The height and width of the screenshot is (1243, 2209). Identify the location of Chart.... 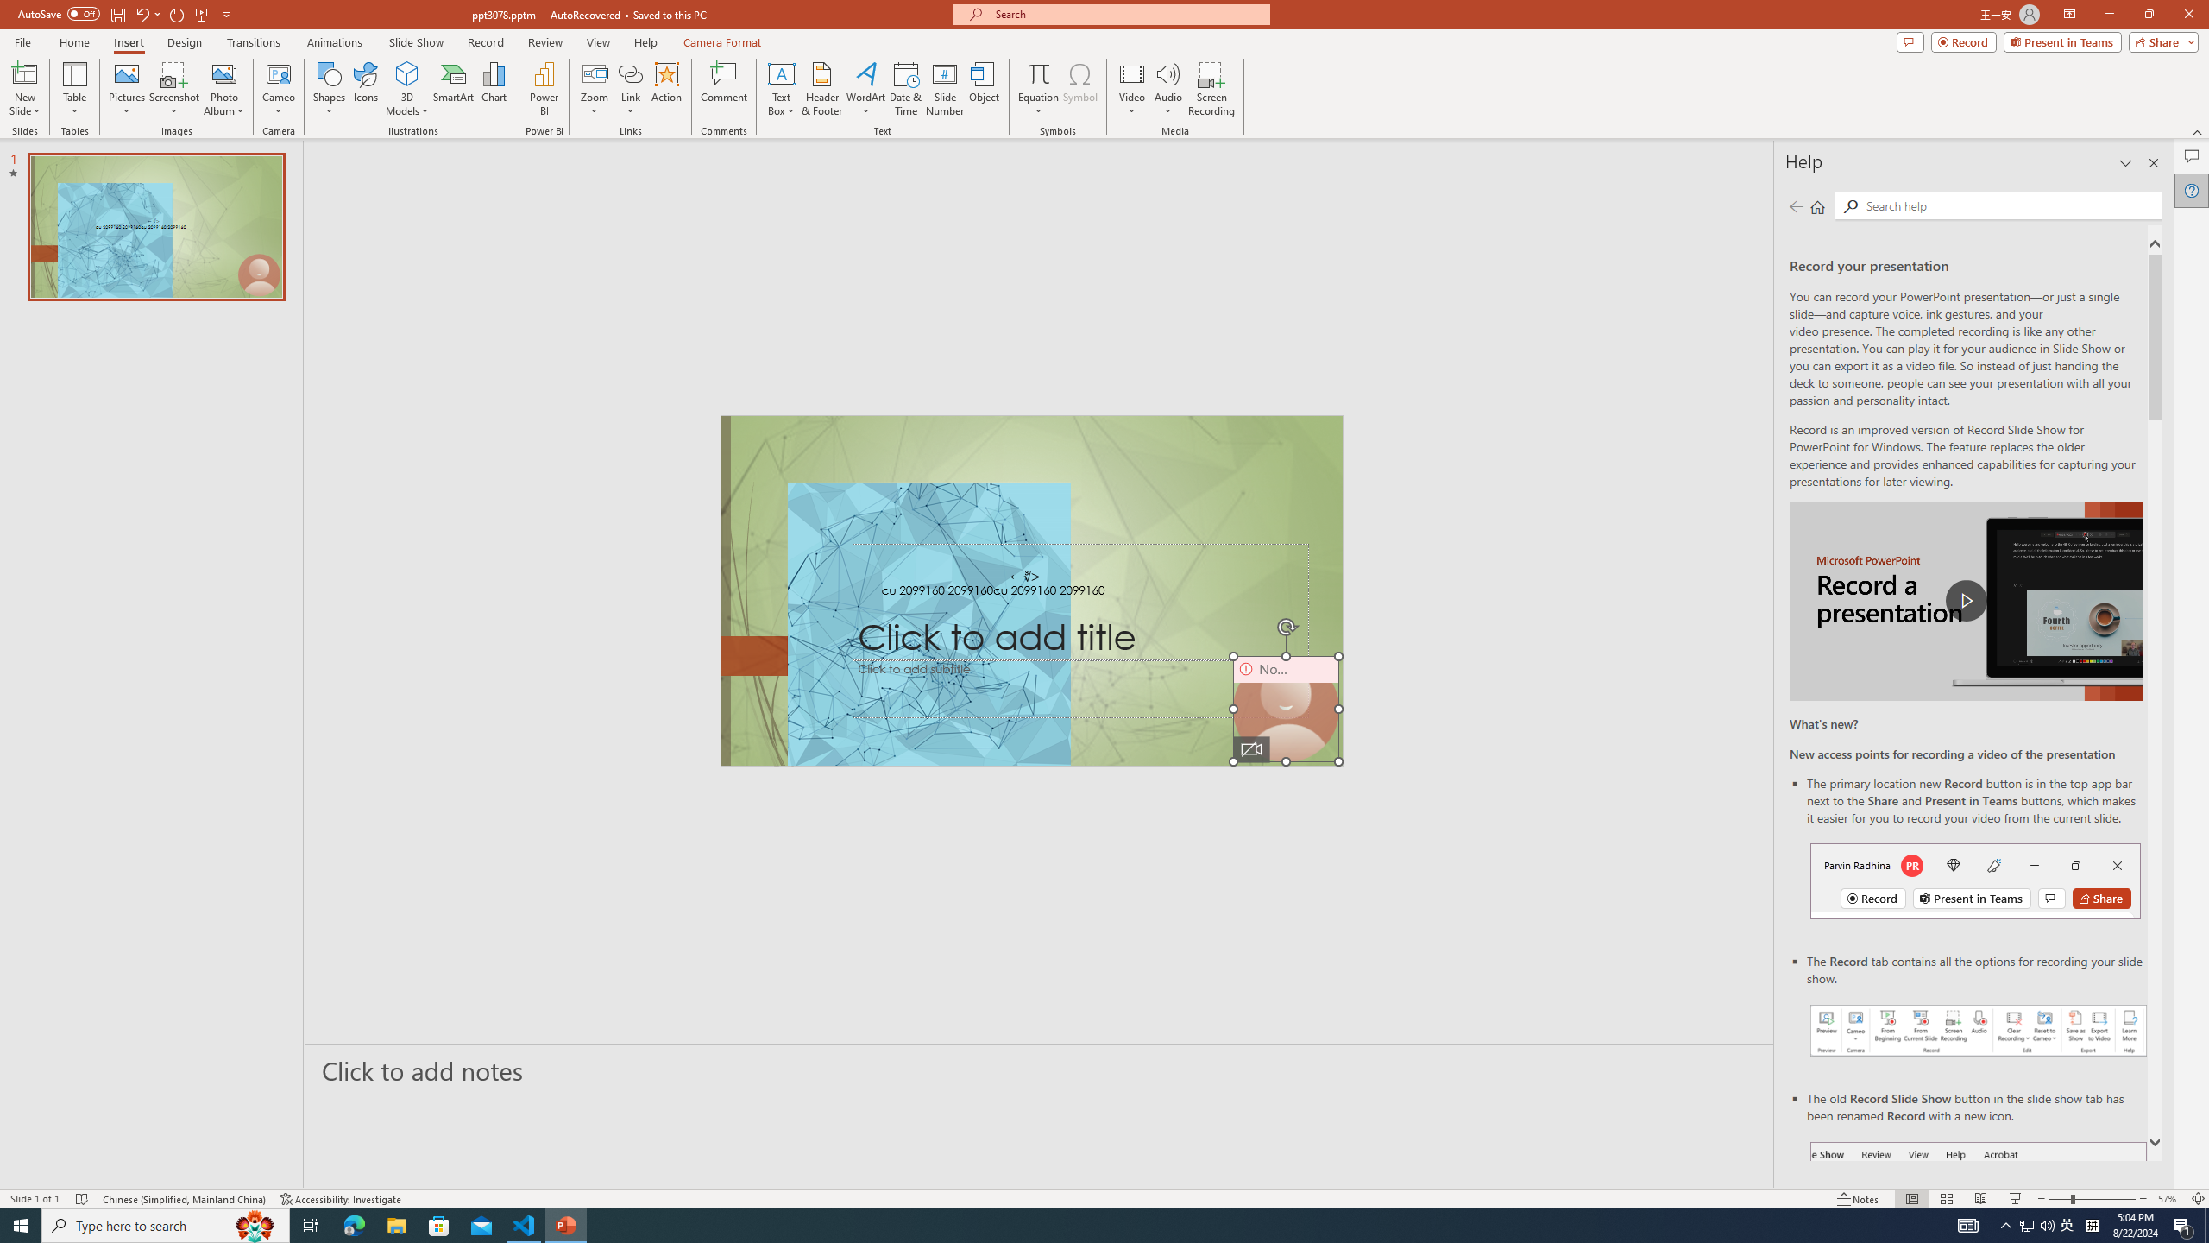
(494, 89).